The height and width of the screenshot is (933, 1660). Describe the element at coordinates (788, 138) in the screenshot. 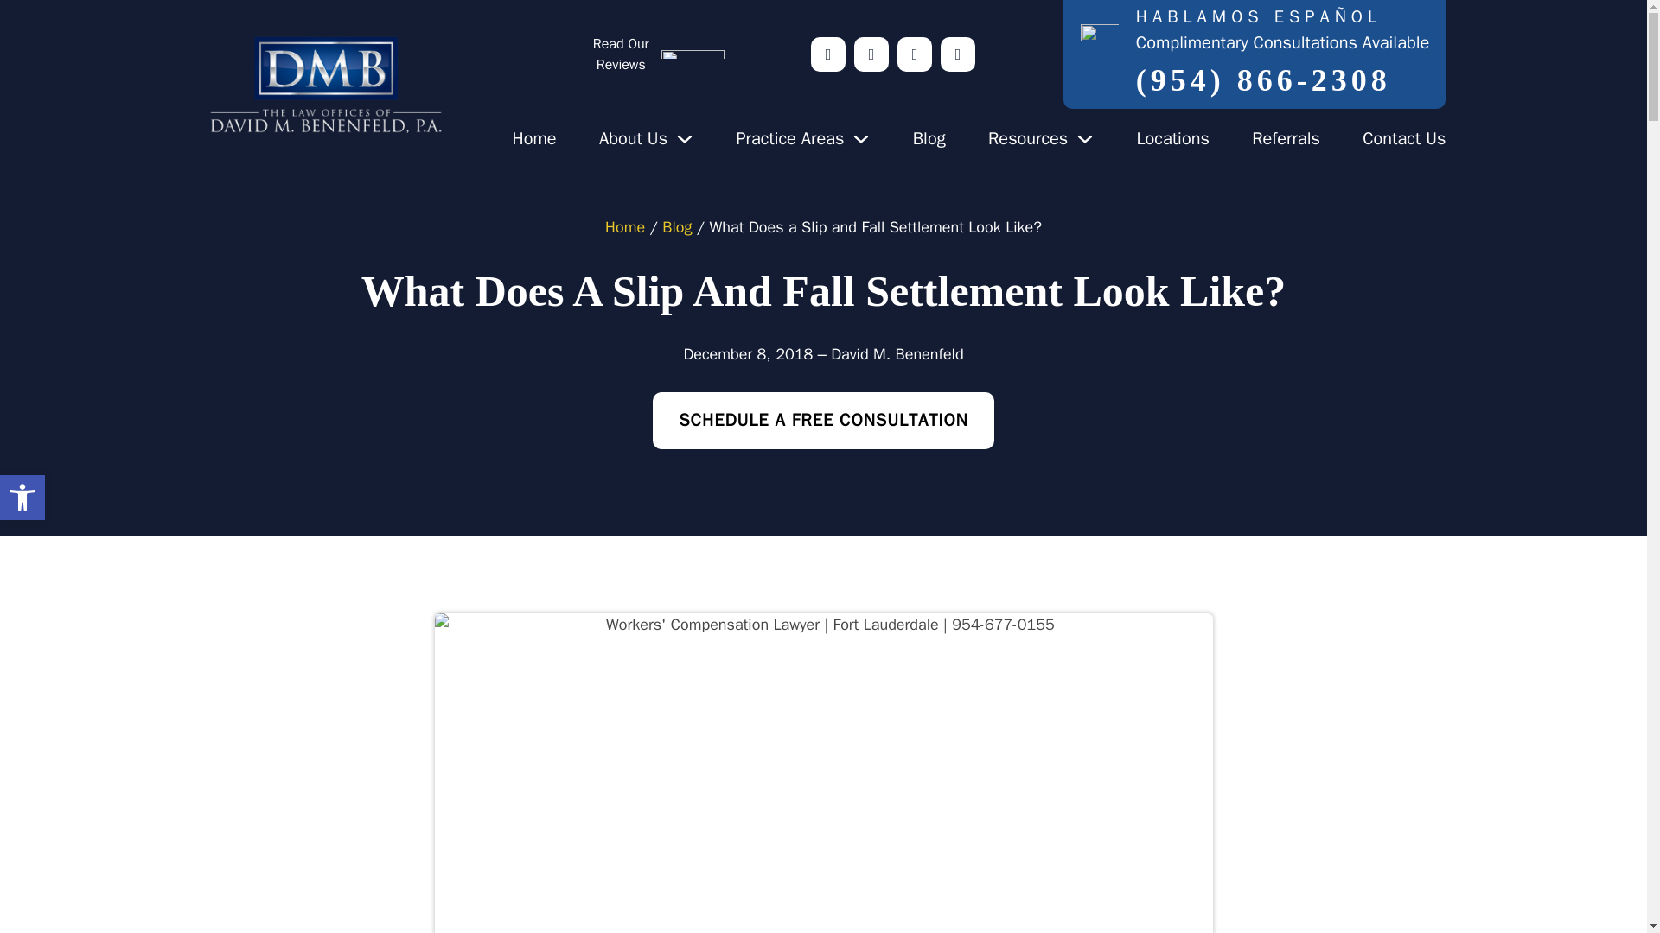

I see `Home` at that location.